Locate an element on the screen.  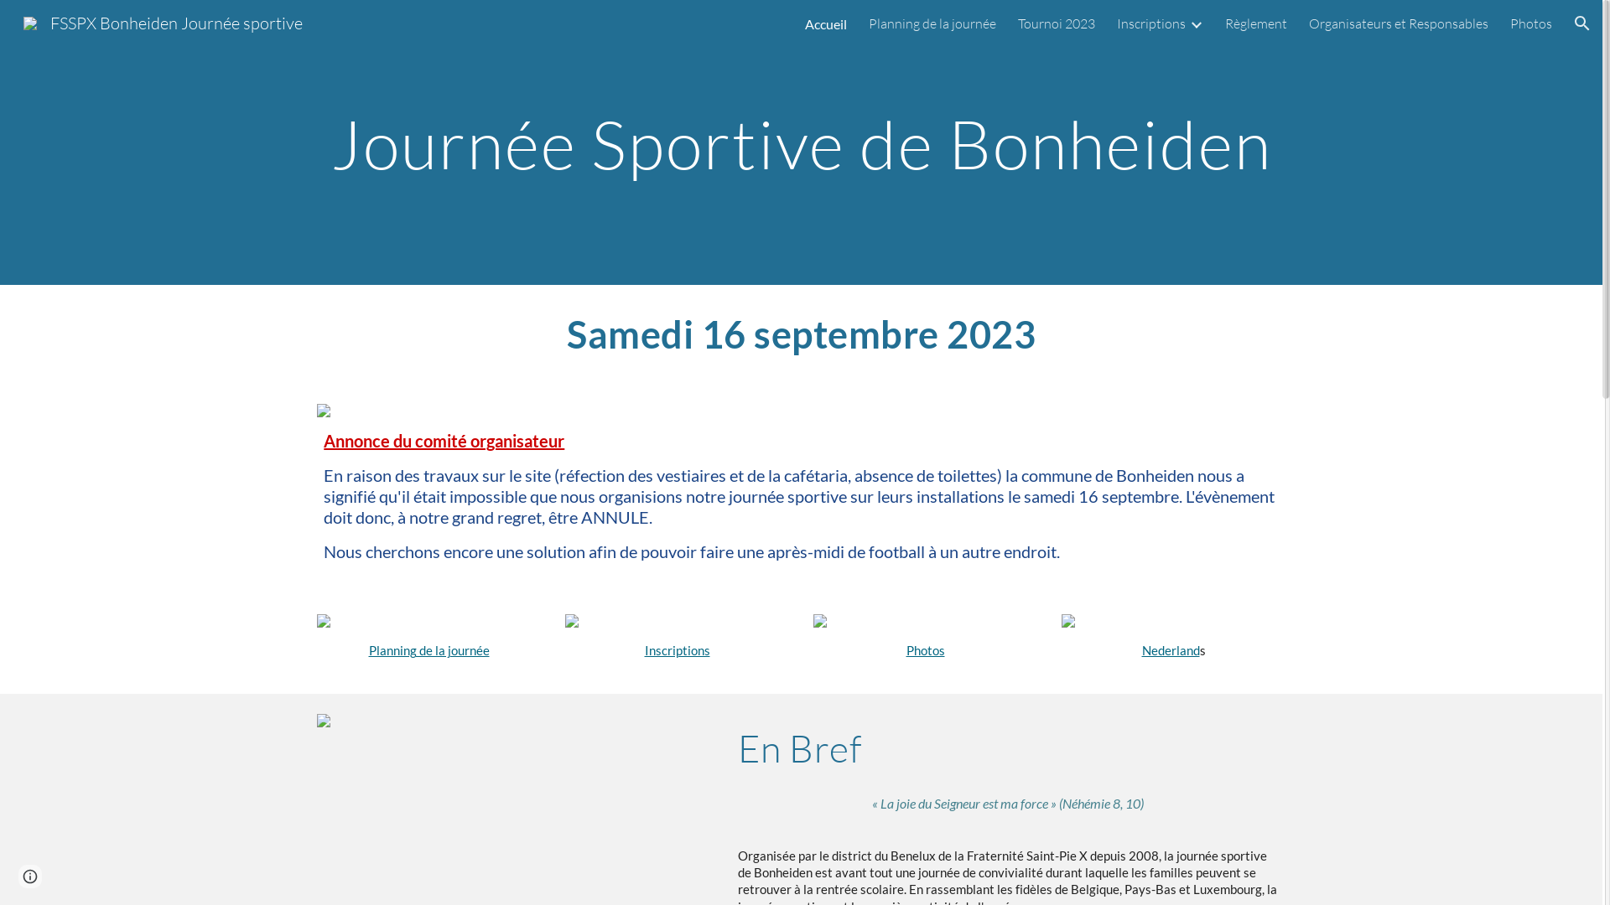
Nederland is located at coordinates (1171, 650).